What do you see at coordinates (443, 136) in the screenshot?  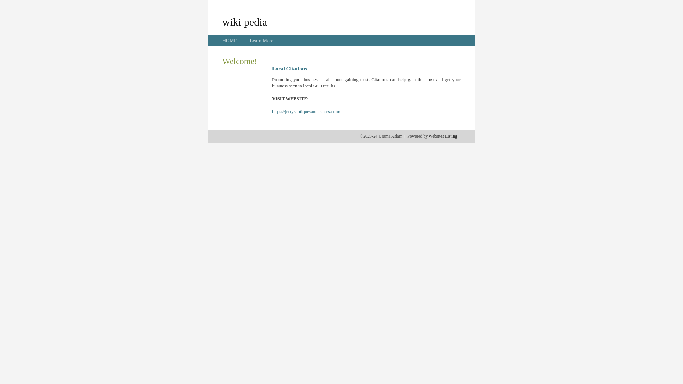 I see `Websites Listing` at bounding box center [443, 136].